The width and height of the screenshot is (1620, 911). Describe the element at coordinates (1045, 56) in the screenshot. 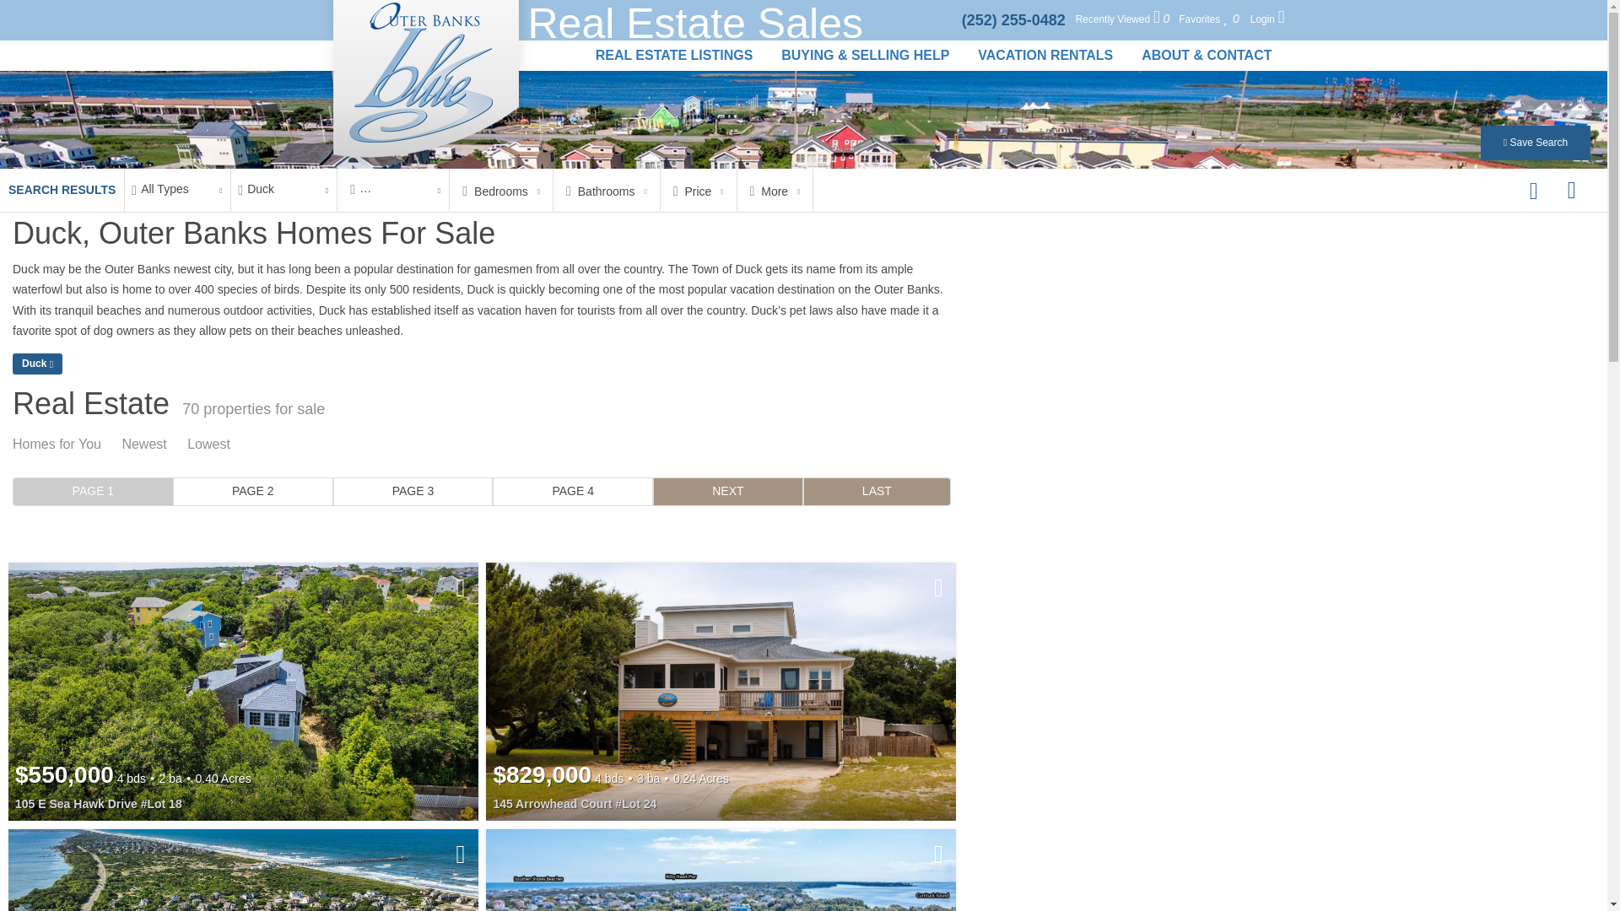

I see `VACATION RENTALS` at that location.